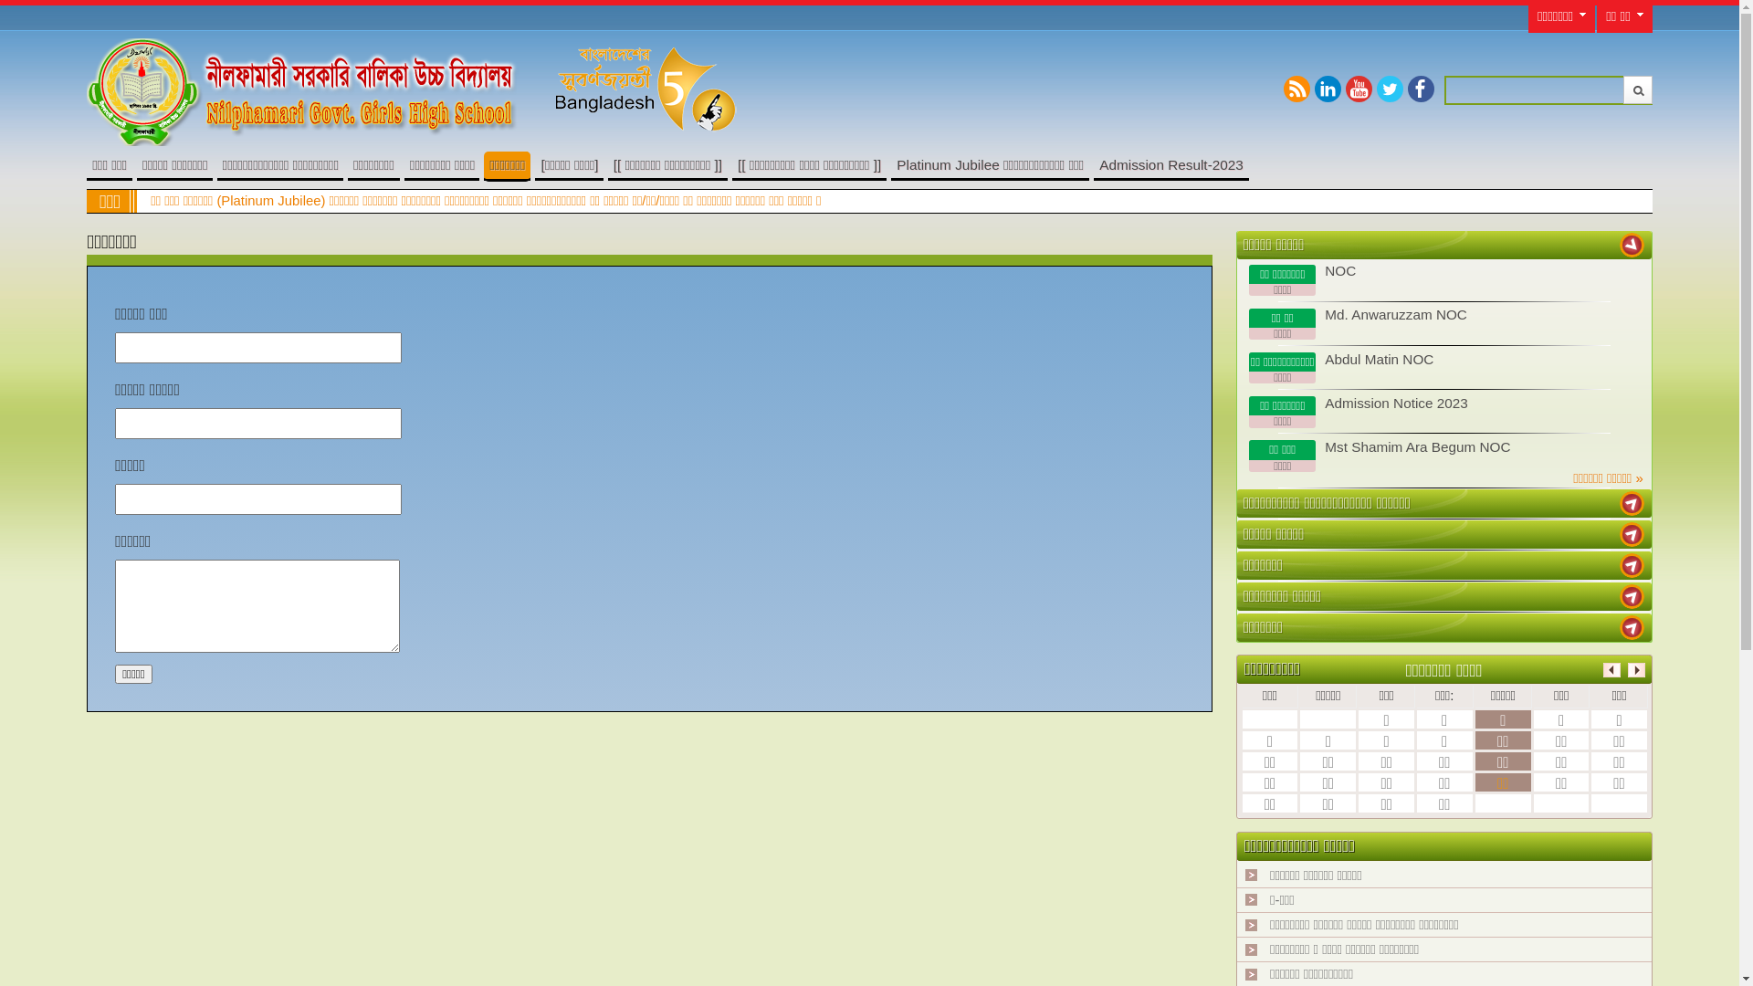 The width and height of the screenshot is (1753, 986). I want to click on  , so click(1632, 628).